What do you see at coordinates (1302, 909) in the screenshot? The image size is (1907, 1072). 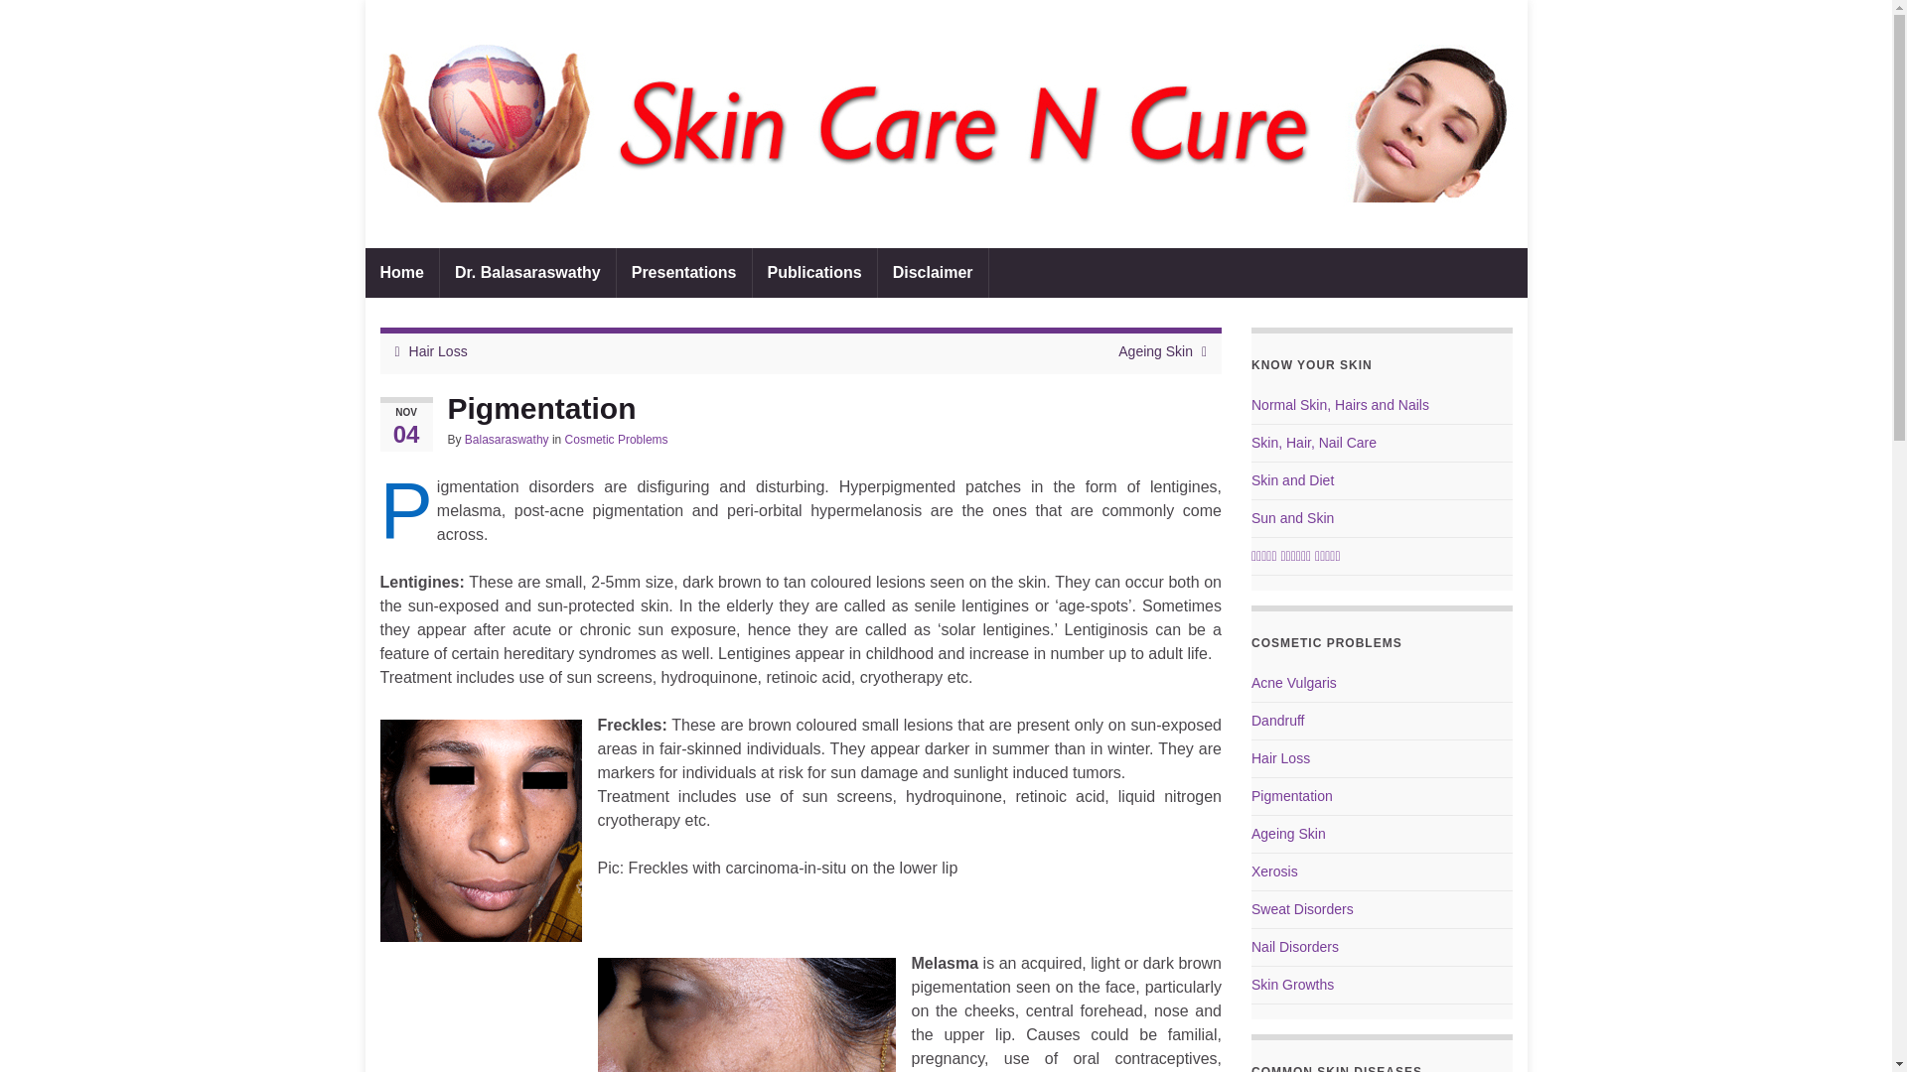 I see `Sweat Disorders` at bounding box center [1302, 909].